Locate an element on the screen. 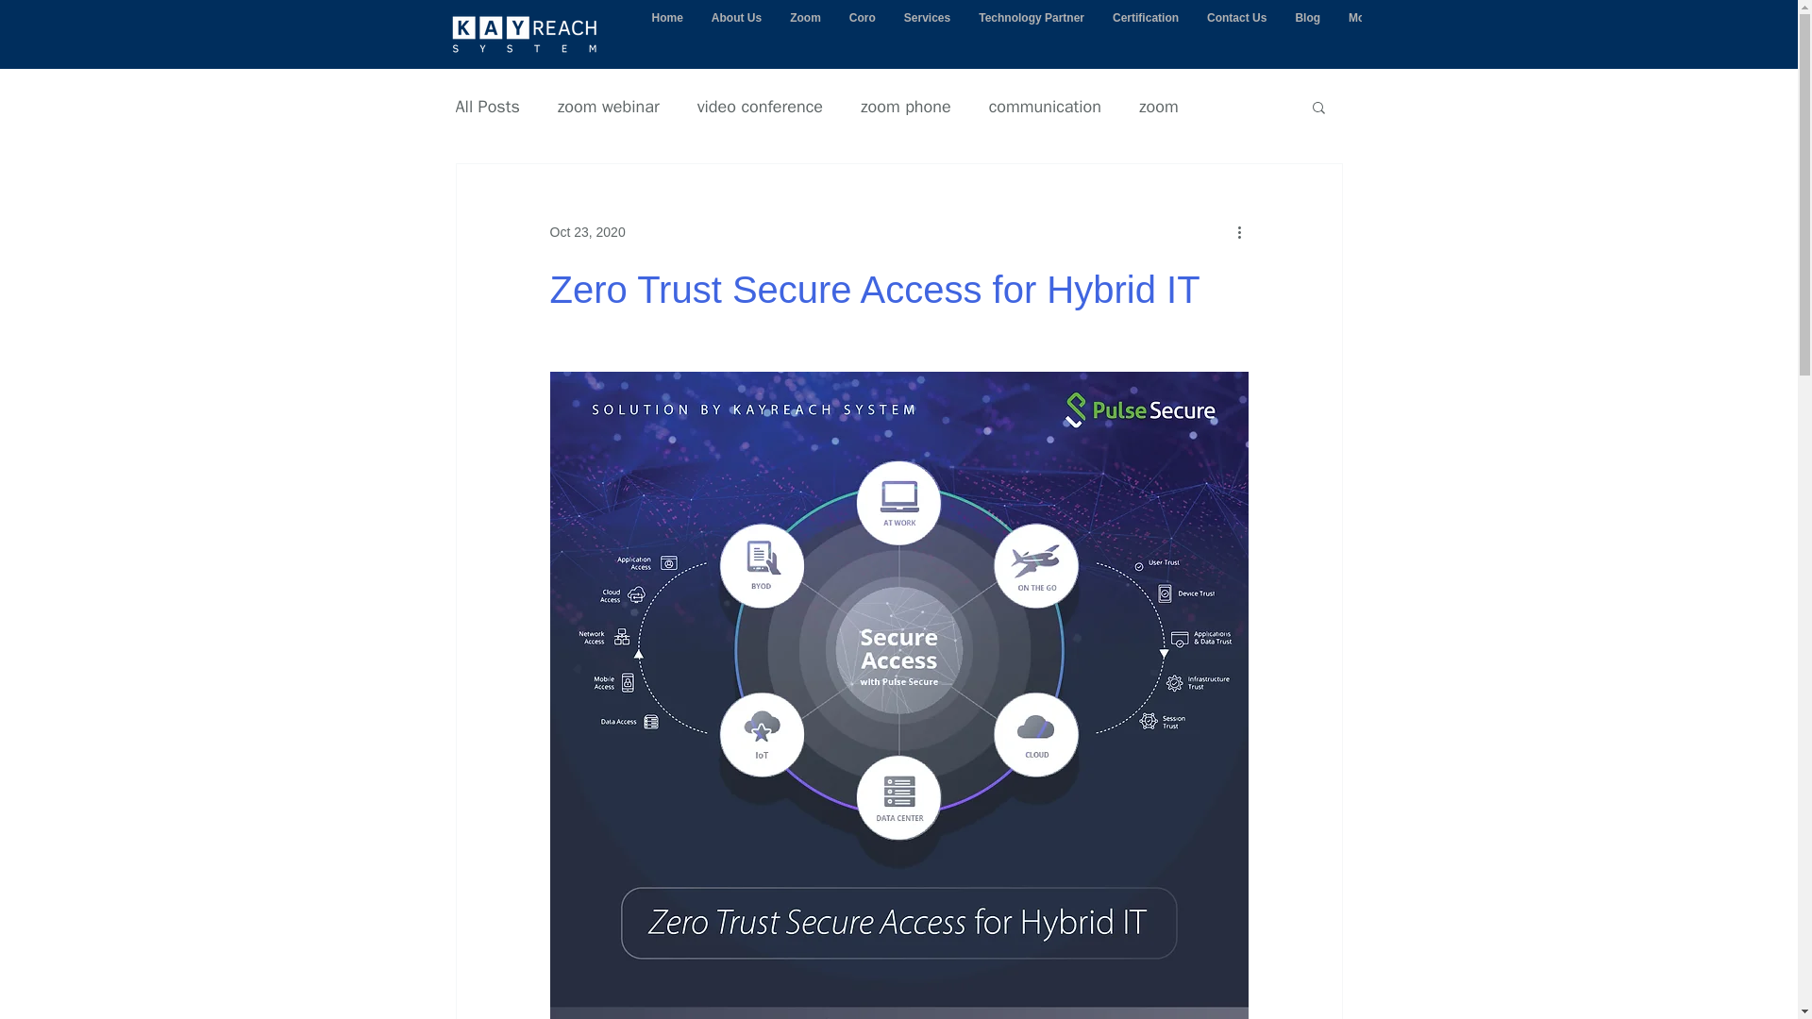 The width and height of the screenshot is (1812, 1019). Home is located at coordinates (667, 33).